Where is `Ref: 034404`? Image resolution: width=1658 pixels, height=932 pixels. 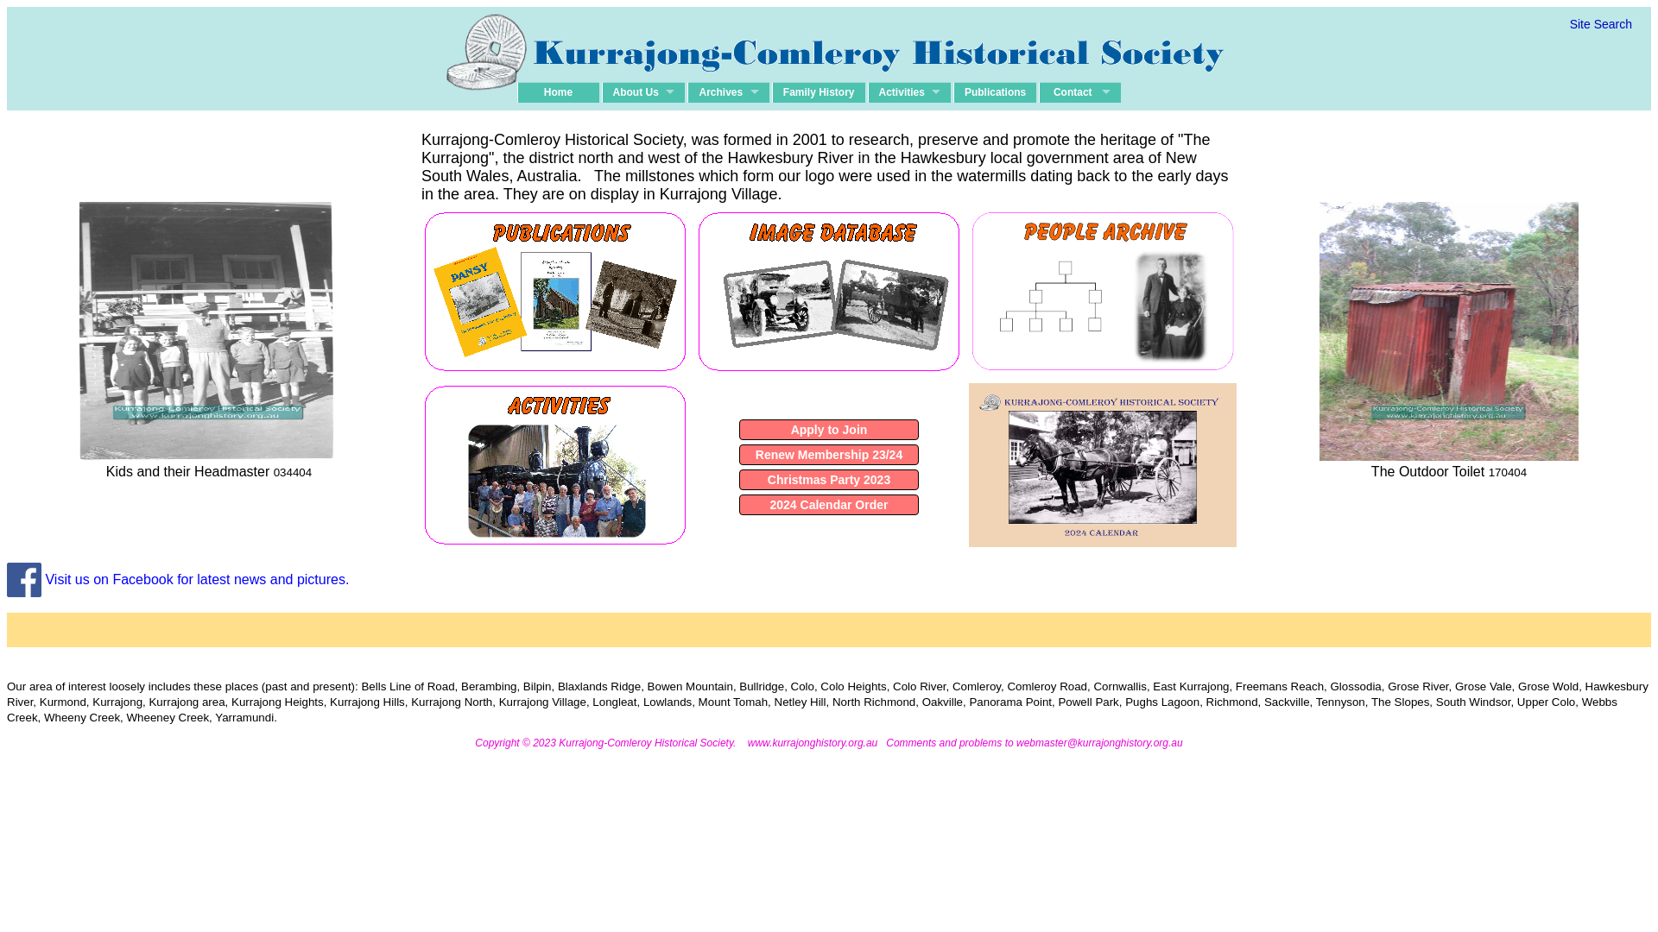
Ref: 034404 is located at coordinates (209, 331).